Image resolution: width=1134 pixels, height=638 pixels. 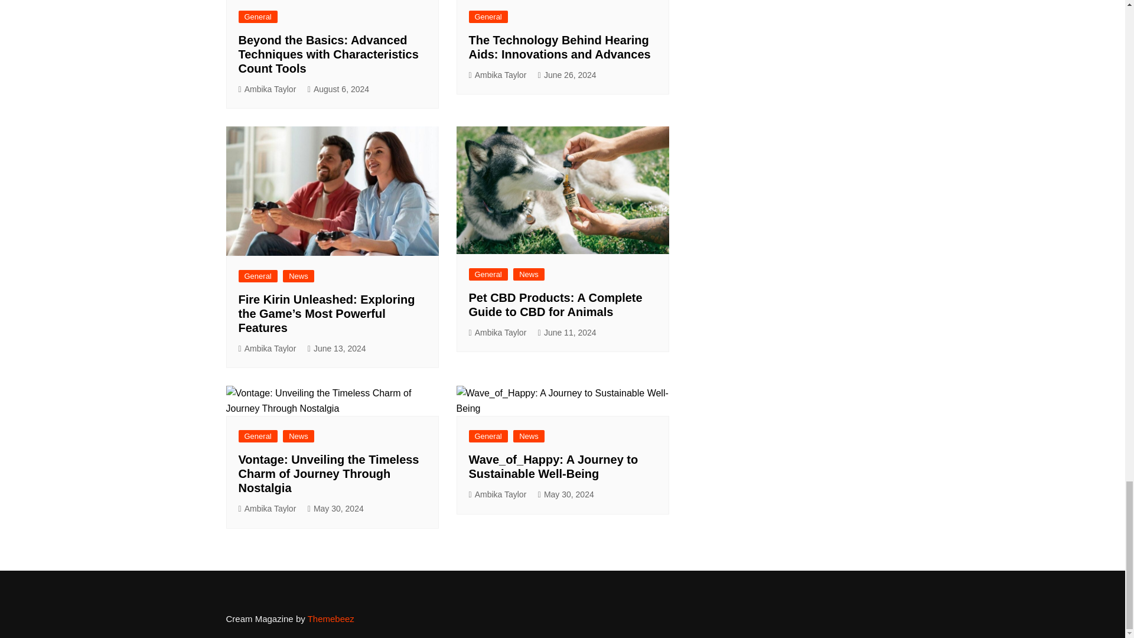 I want to click on August 6, 2024, so click(x=338, y=90).